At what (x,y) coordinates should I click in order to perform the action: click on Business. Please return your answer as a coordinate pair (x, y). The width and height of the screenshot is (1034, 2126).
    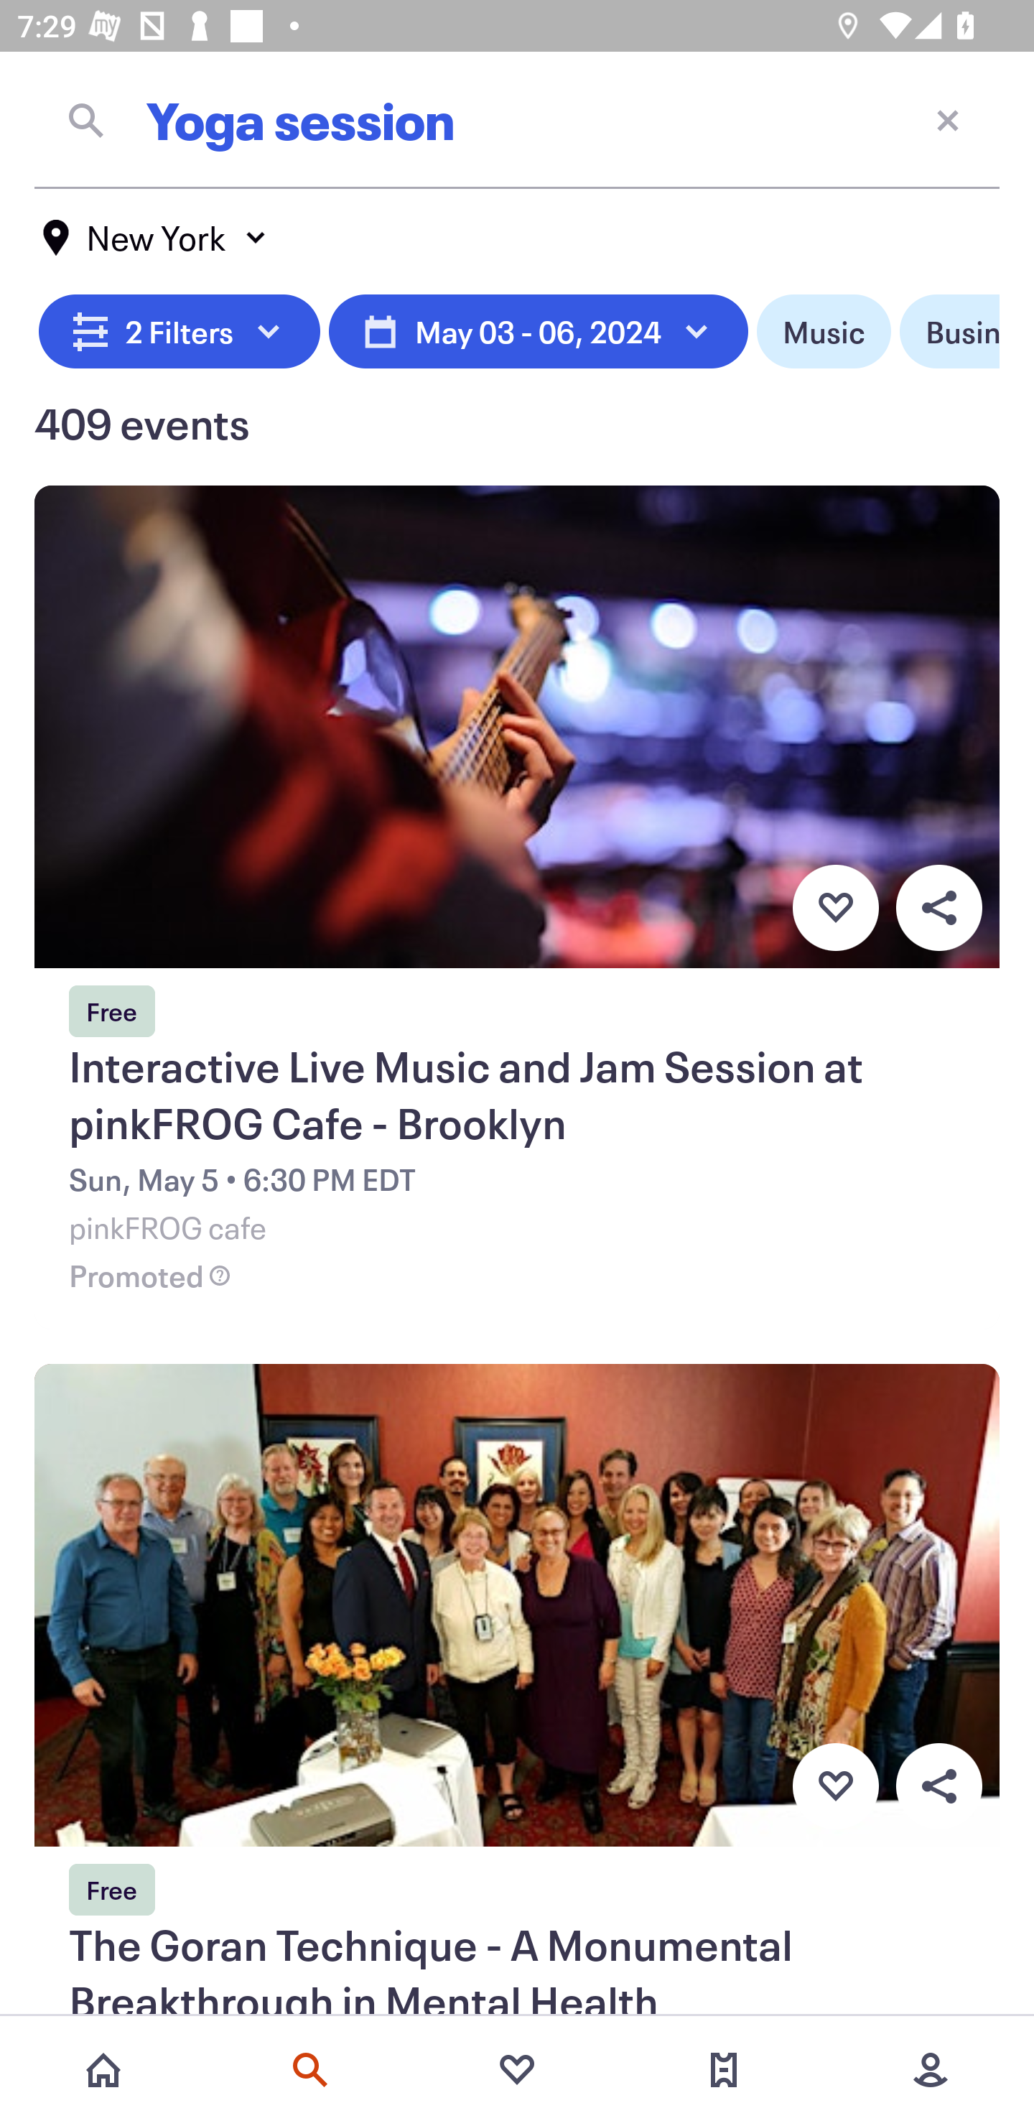
    Looking at the image, I should click on (949, 332).